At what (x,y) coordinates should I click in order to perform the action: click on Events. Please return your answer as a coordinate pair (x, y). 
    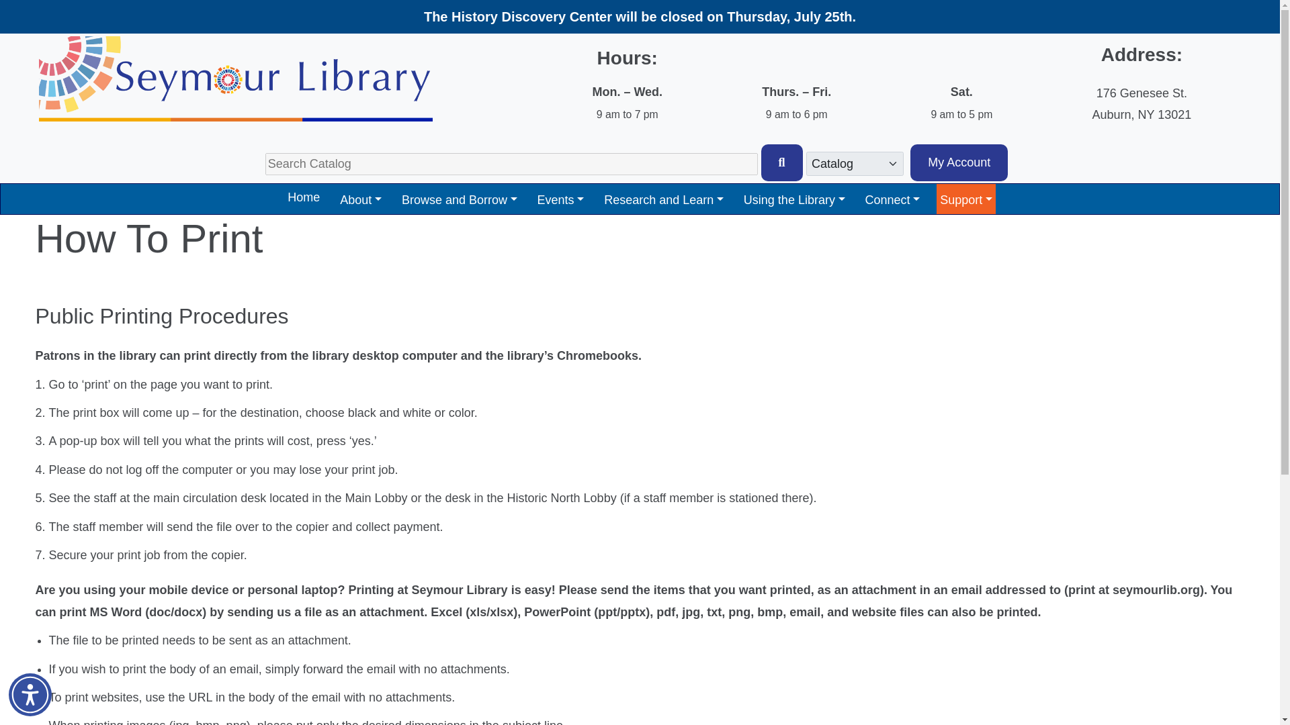
    Looking at the image, I should click on (560, 199).